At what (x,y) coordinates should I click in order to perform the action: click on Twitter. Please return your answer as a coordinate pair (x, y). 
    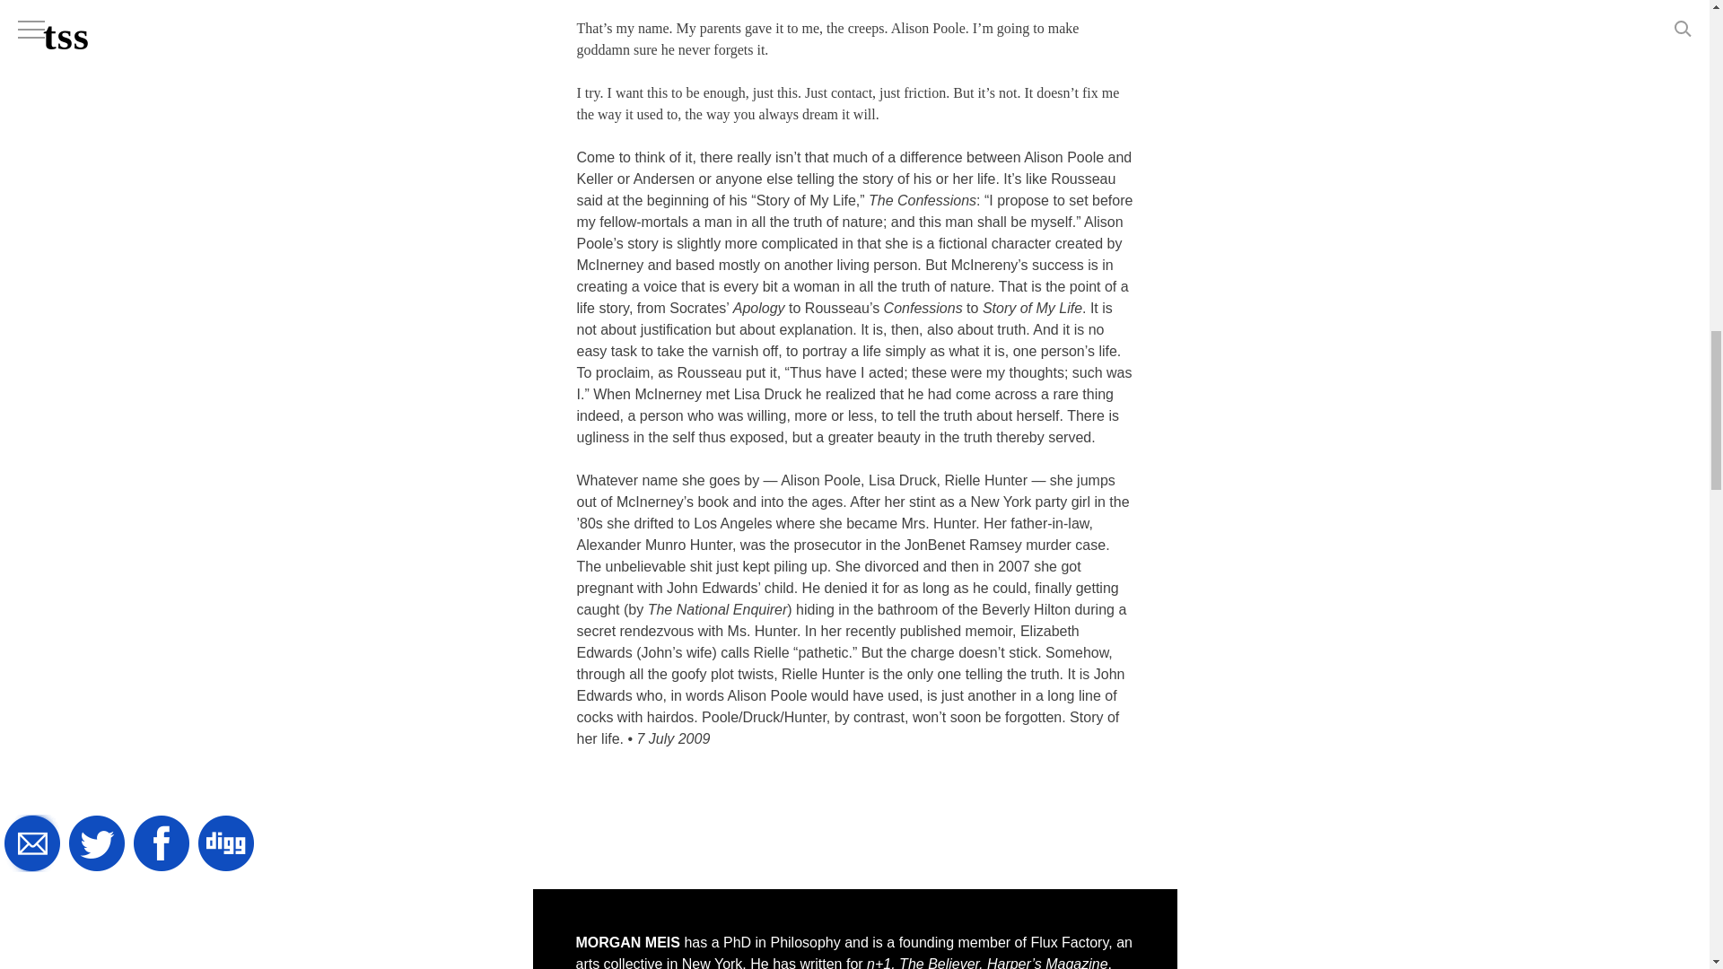
    Looking at the image, I should click on (97, 845).